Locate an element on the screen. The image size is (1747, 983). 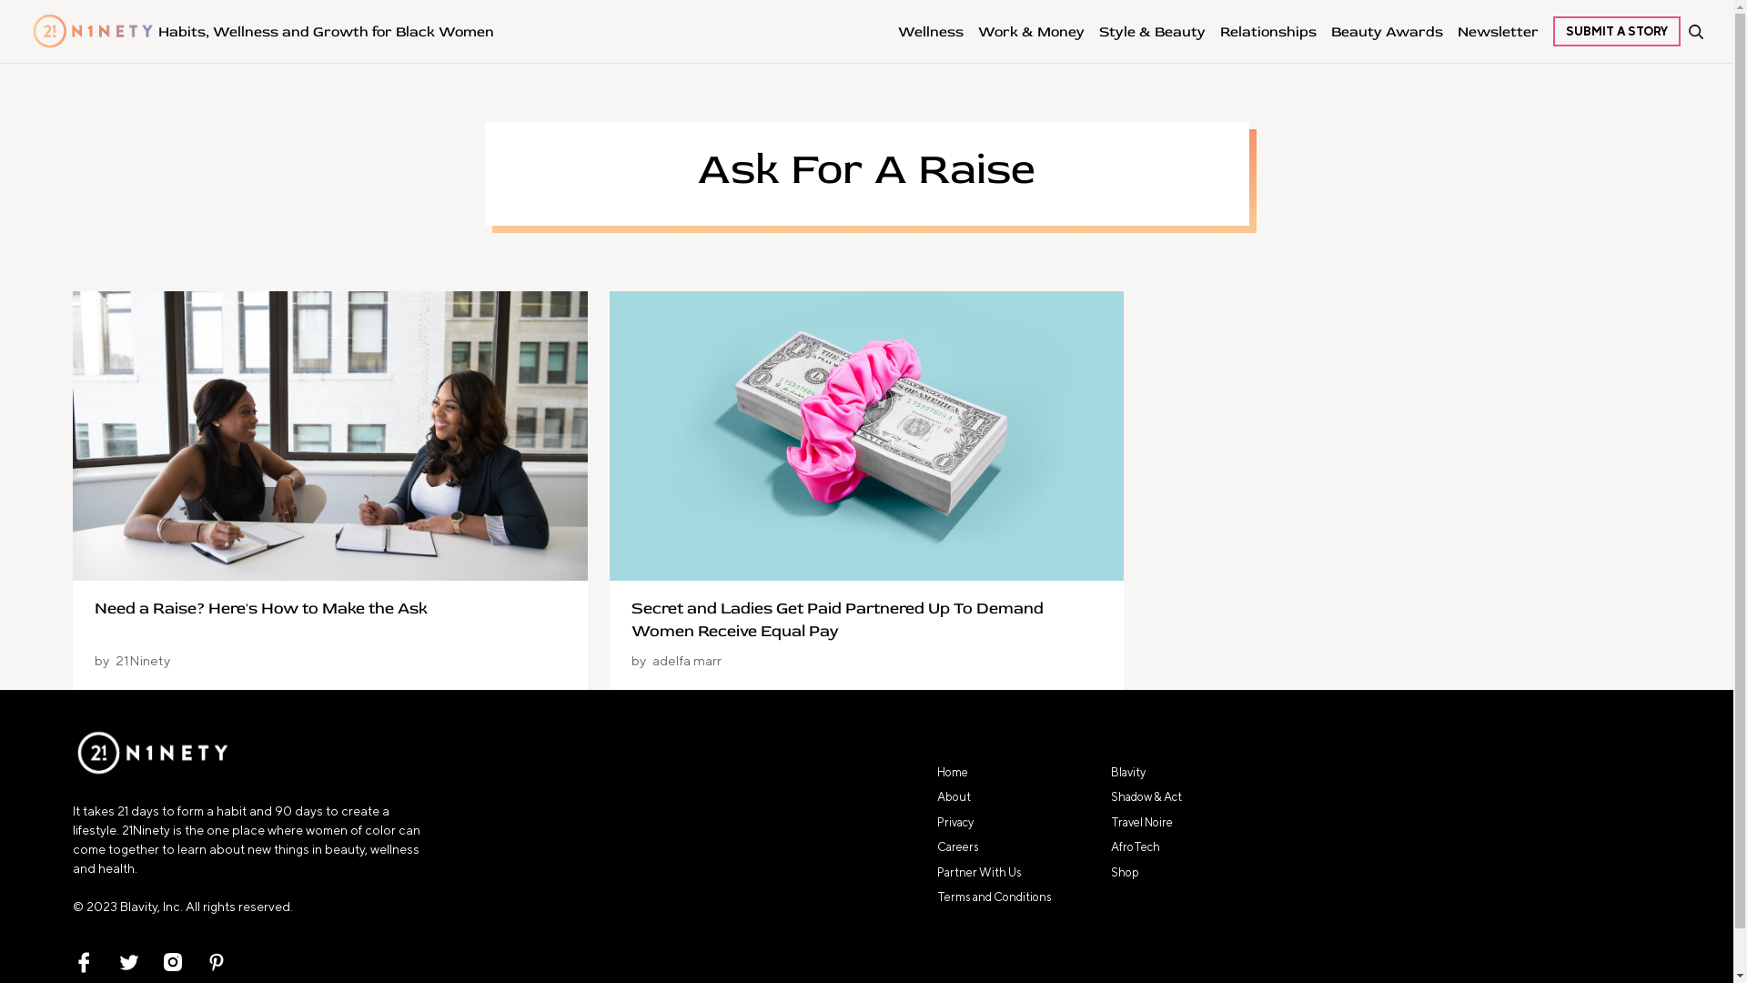
Newsletter is located at coordinates (1498, 31).